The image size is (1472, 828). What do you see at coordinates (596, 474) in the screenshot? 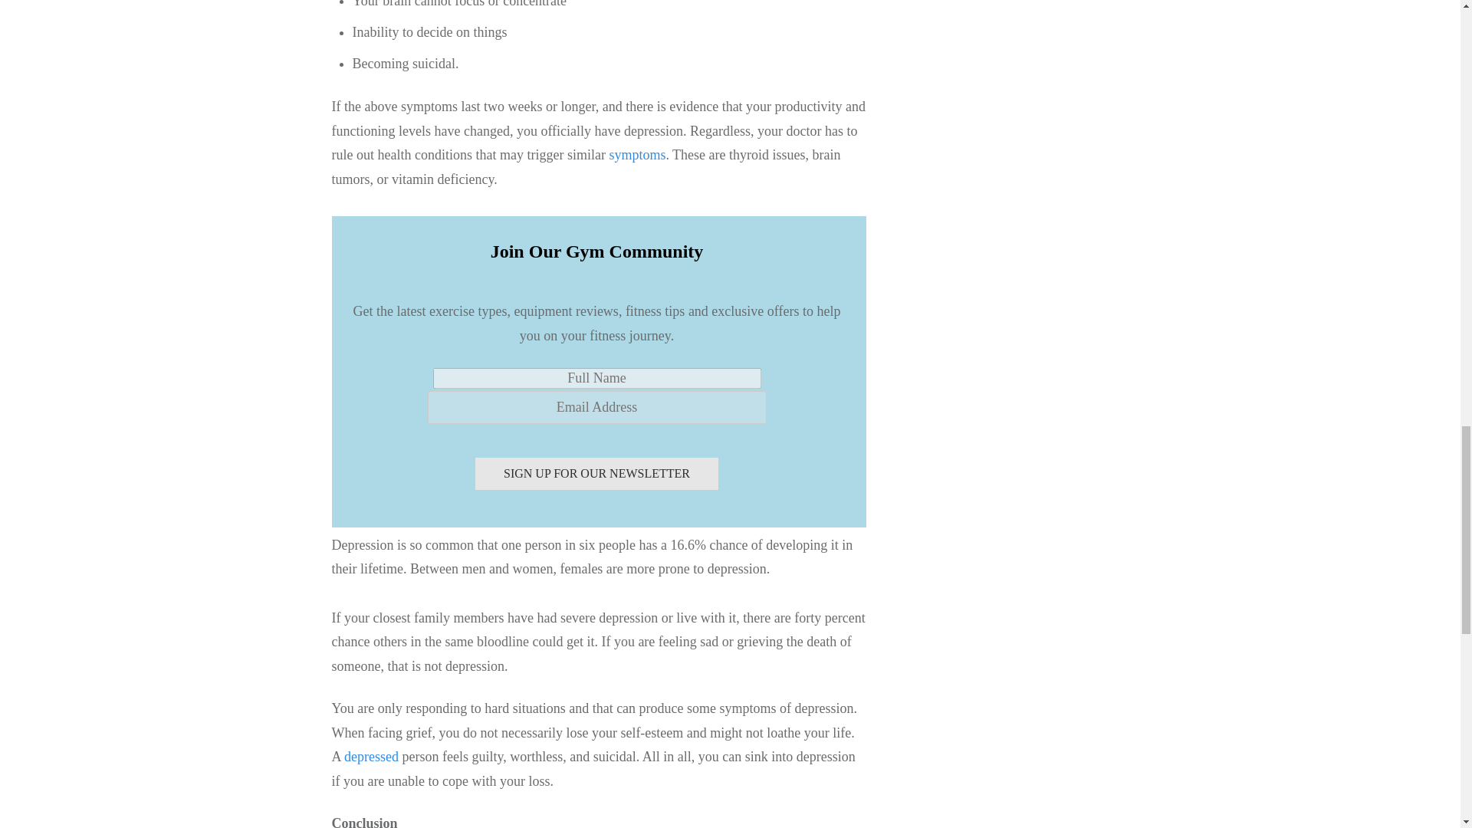
I see `SIGN UP FOR OUR NEWSLETTER` at bounding box center [596, 474].